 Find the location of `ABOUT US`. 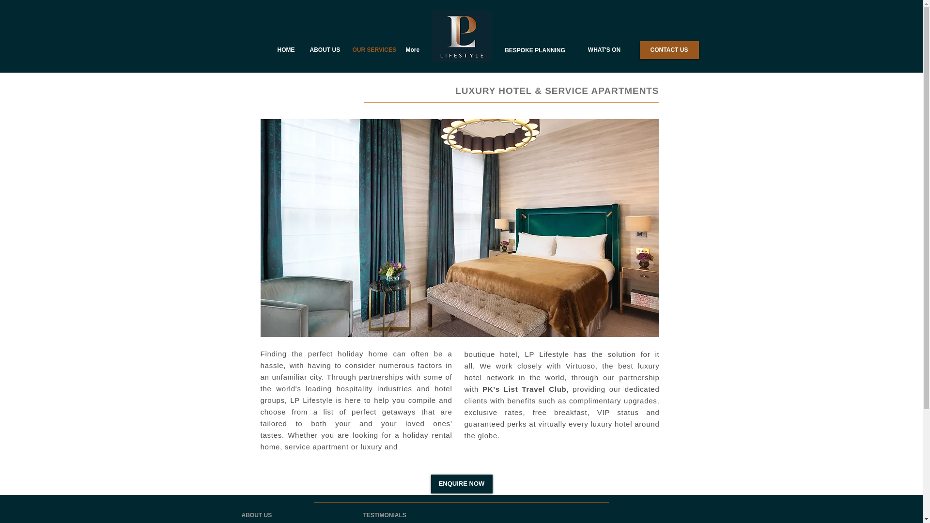

ABOUT US is located at coordinates (324, 49).